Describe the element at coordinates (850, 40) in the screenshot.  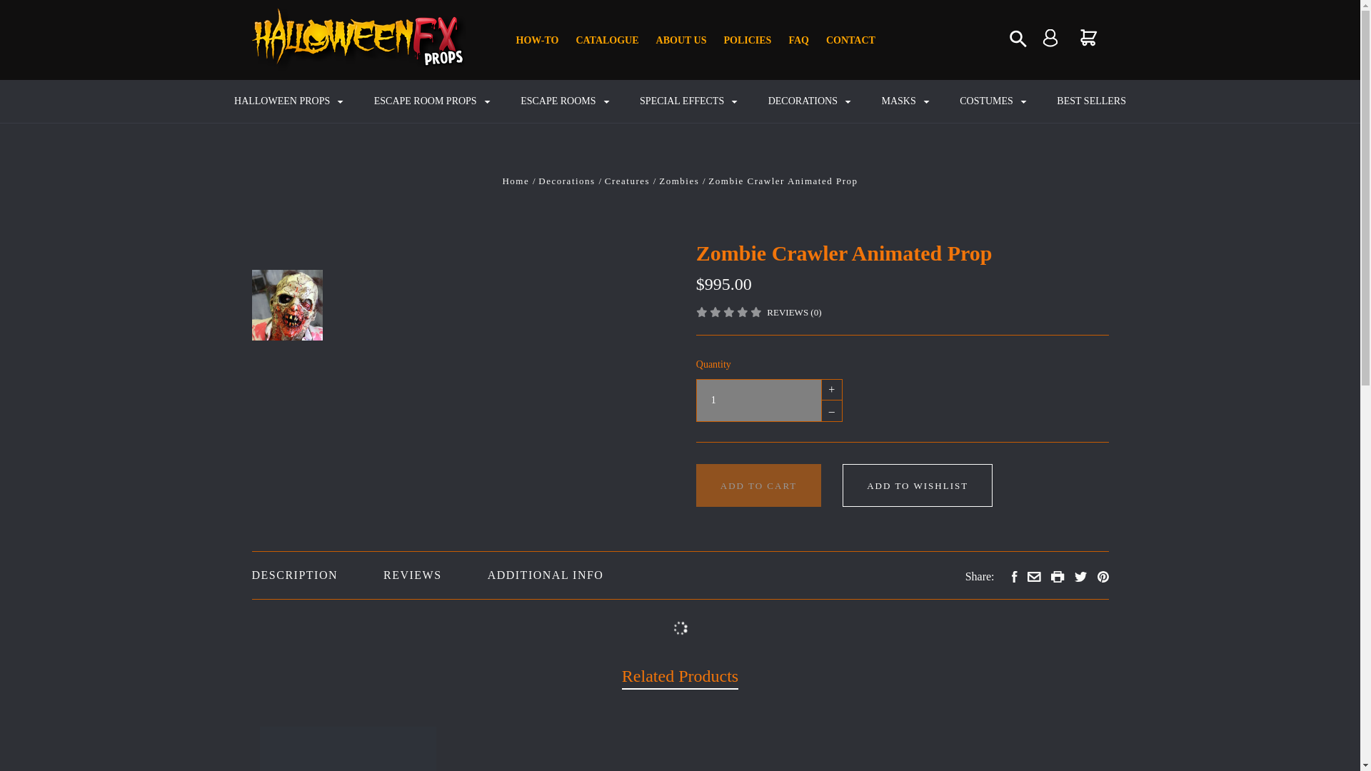
I see `printer` at that location.